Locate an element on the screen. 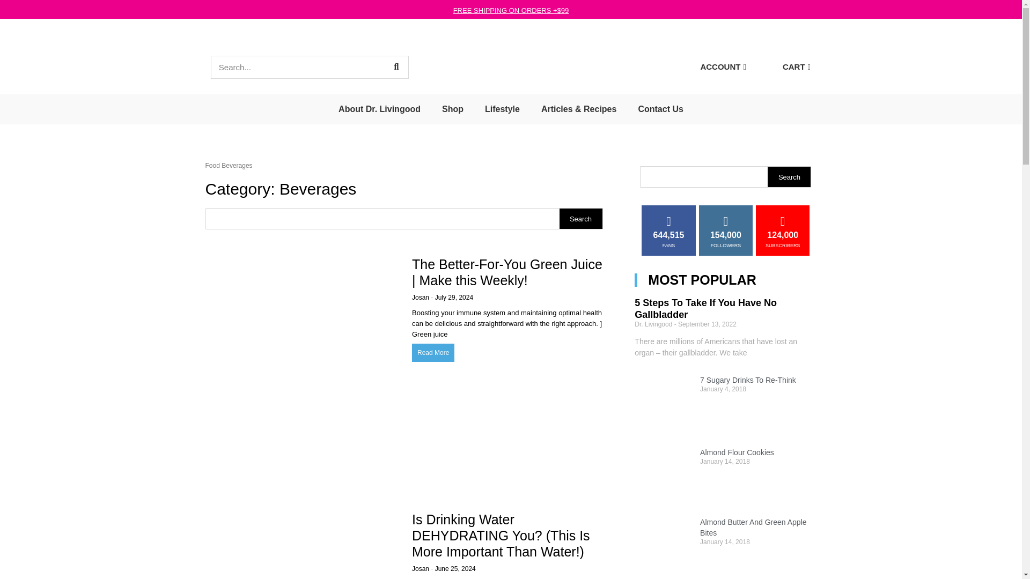 The width and height of the screenshot is (1030, 579). CART is located at coordinates (796, 66).